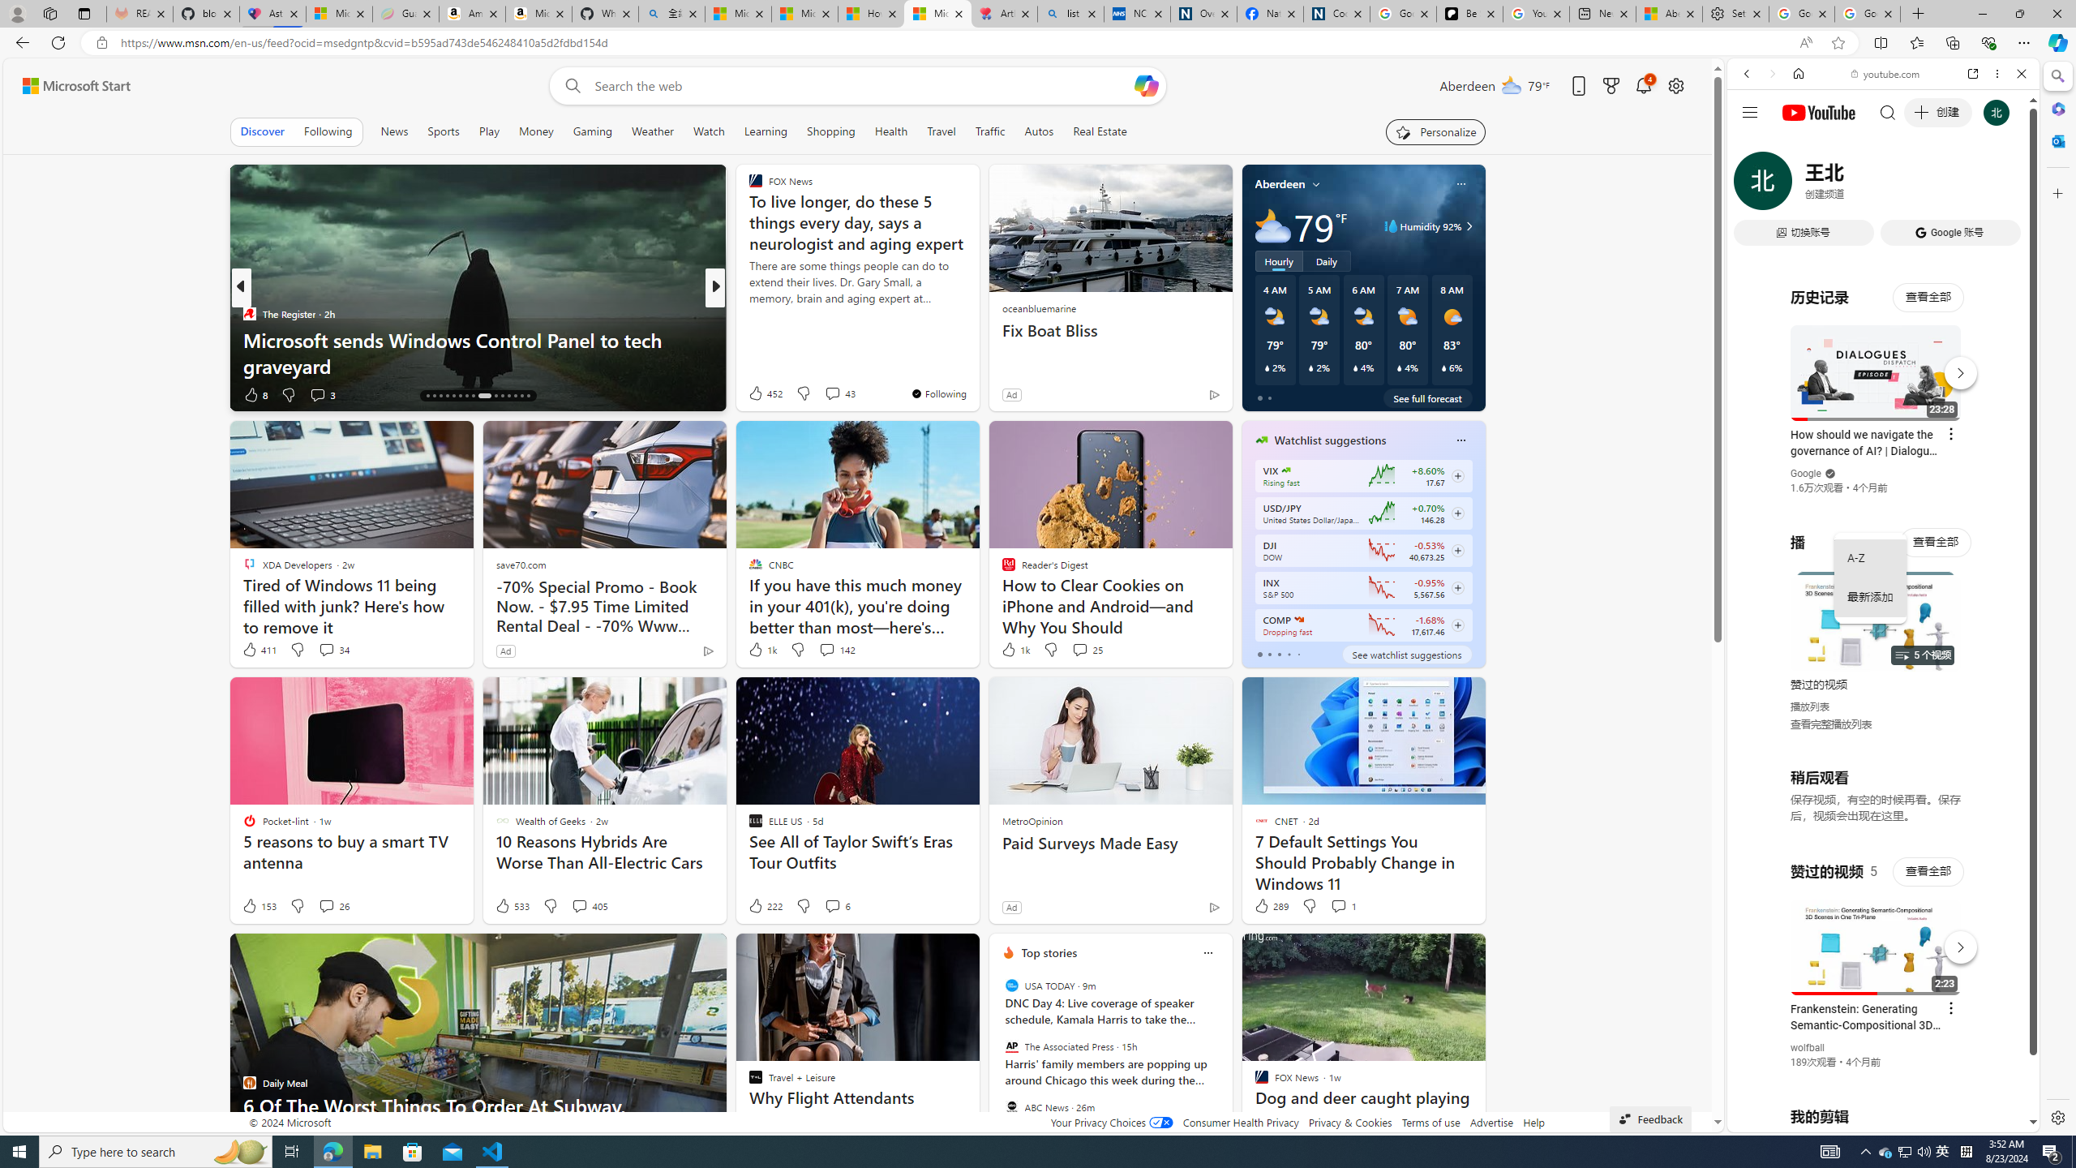 The image size is (2076, 1168). I want to click on Real Estate, so click(1100, 131).